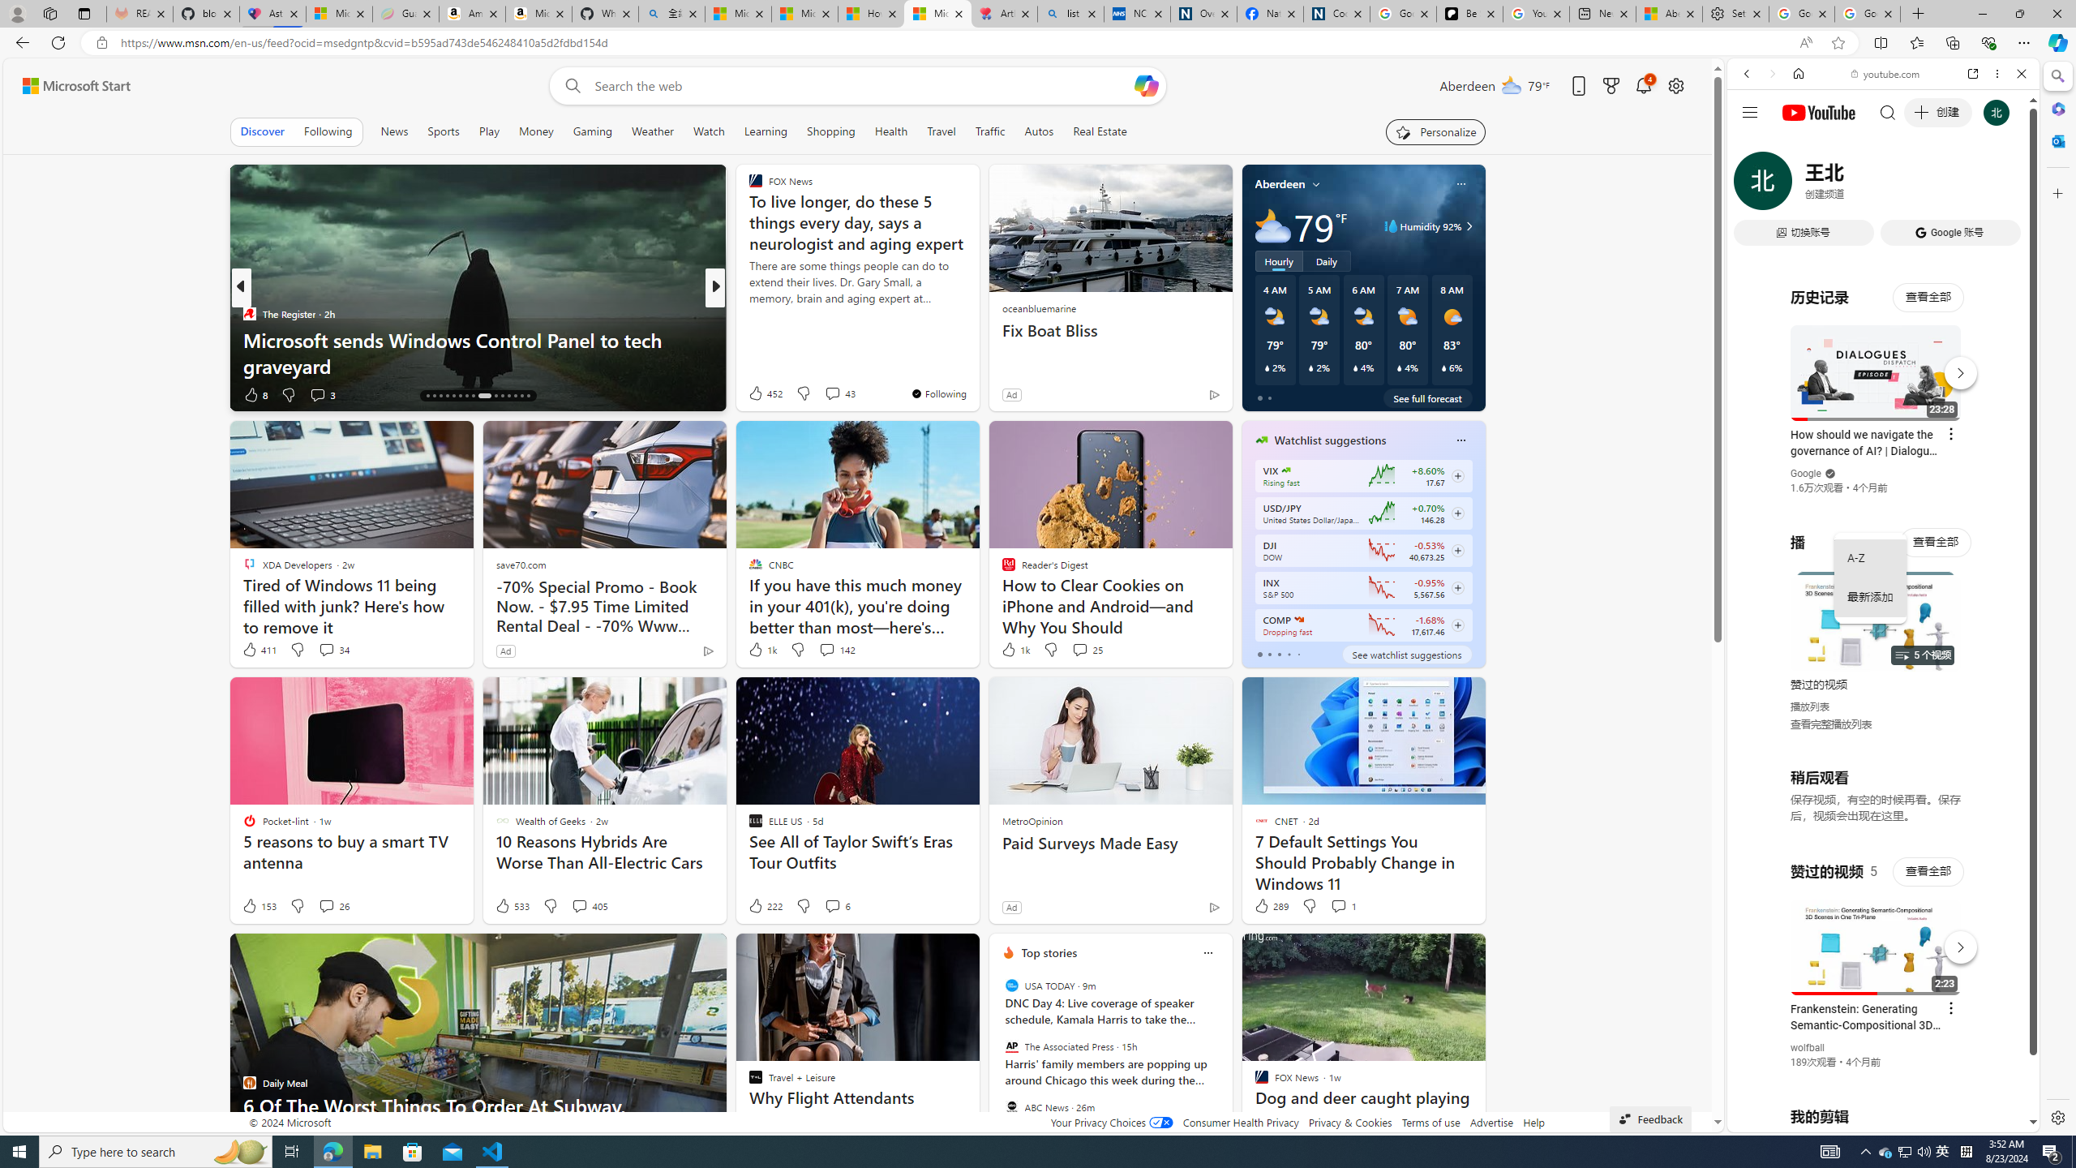 The image size is (2076, 1168). I want to click on Real Estate, so click(1100, 131).